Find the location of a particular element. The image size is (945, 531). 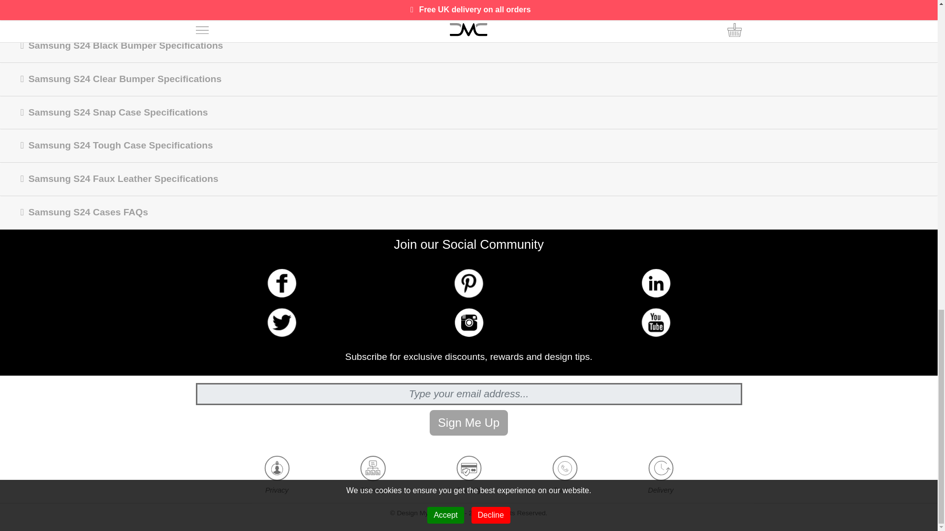

S Series is located at coordinates (235, 5).